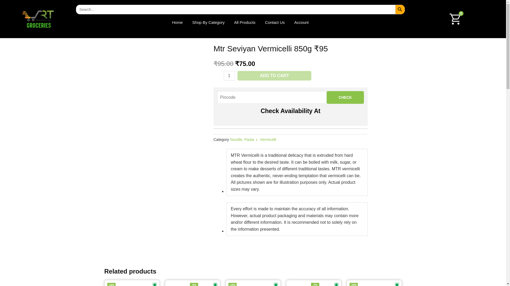 This screenshot has width=510, height=286. I want to click on Check, so click(345, 97).